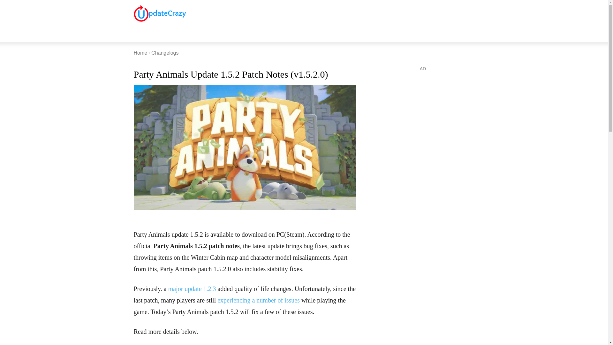 Image resolution: width=613 pixels, height=345 pixels. Describe the element at coordinates (165, 52) in the screenshot. I see `Changelogs` at that location.